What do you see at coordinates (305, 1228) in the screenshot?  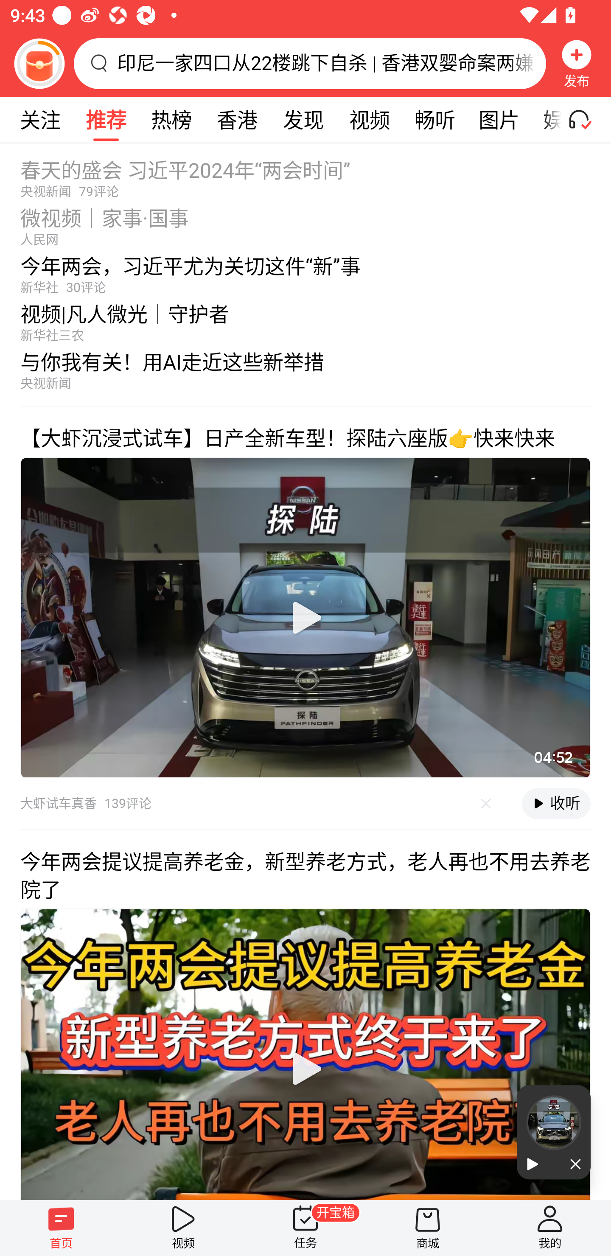 I see `任务 开宝箱` at bounding box center [305, 1228].